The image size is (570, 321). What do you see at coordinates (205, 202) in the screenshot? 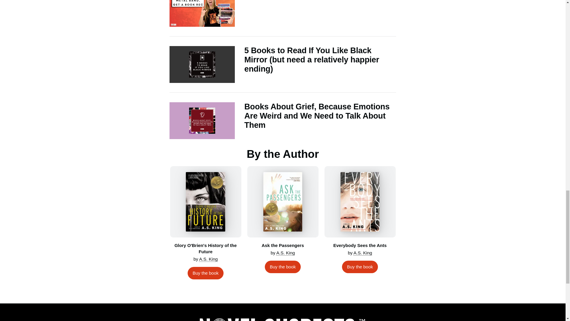
I see `Glory O'Brien's History of the Future` at bounding box center [205, 202].